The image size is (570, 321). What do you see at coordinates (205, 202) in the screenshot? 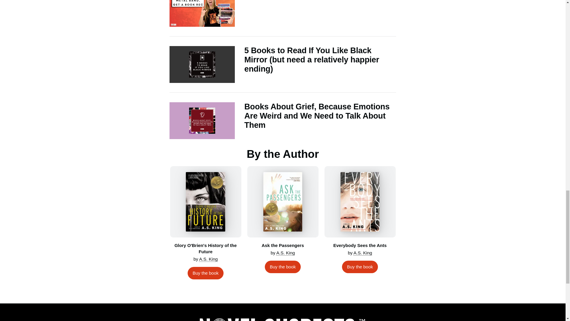
I see `Glory O'Brien's History of the Future` at bounding box center [205, 202].